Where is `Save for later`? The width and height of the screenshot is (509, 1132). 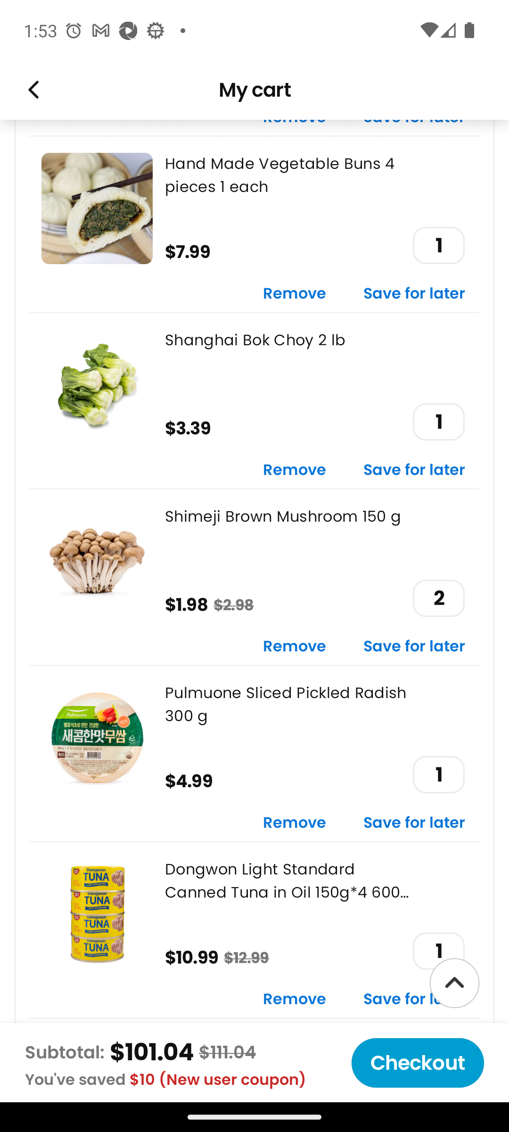 Save for later is located at coordinates (414, 293).